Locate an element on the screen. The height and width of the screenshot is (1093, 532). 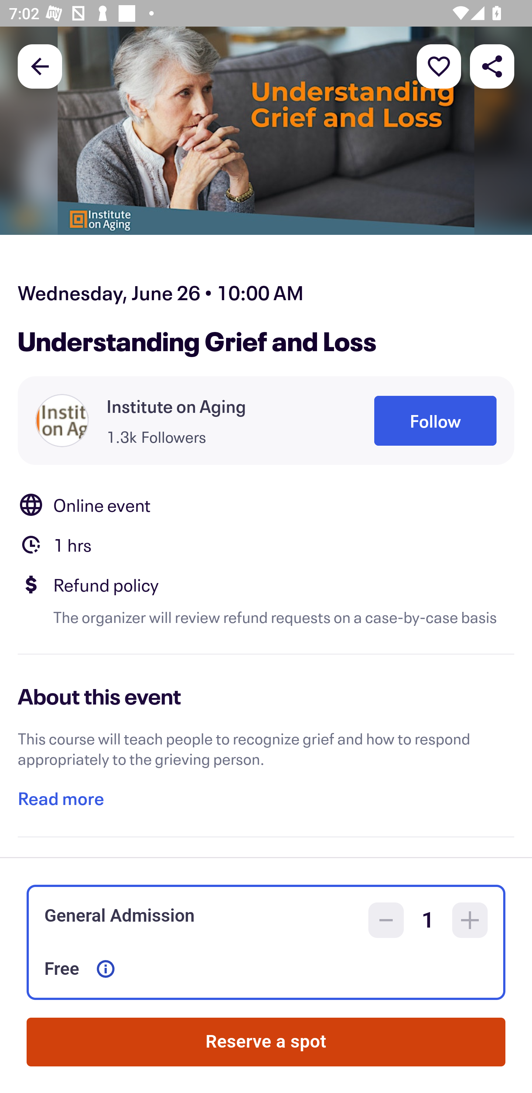
Read more is located at coordinates (61, 798).